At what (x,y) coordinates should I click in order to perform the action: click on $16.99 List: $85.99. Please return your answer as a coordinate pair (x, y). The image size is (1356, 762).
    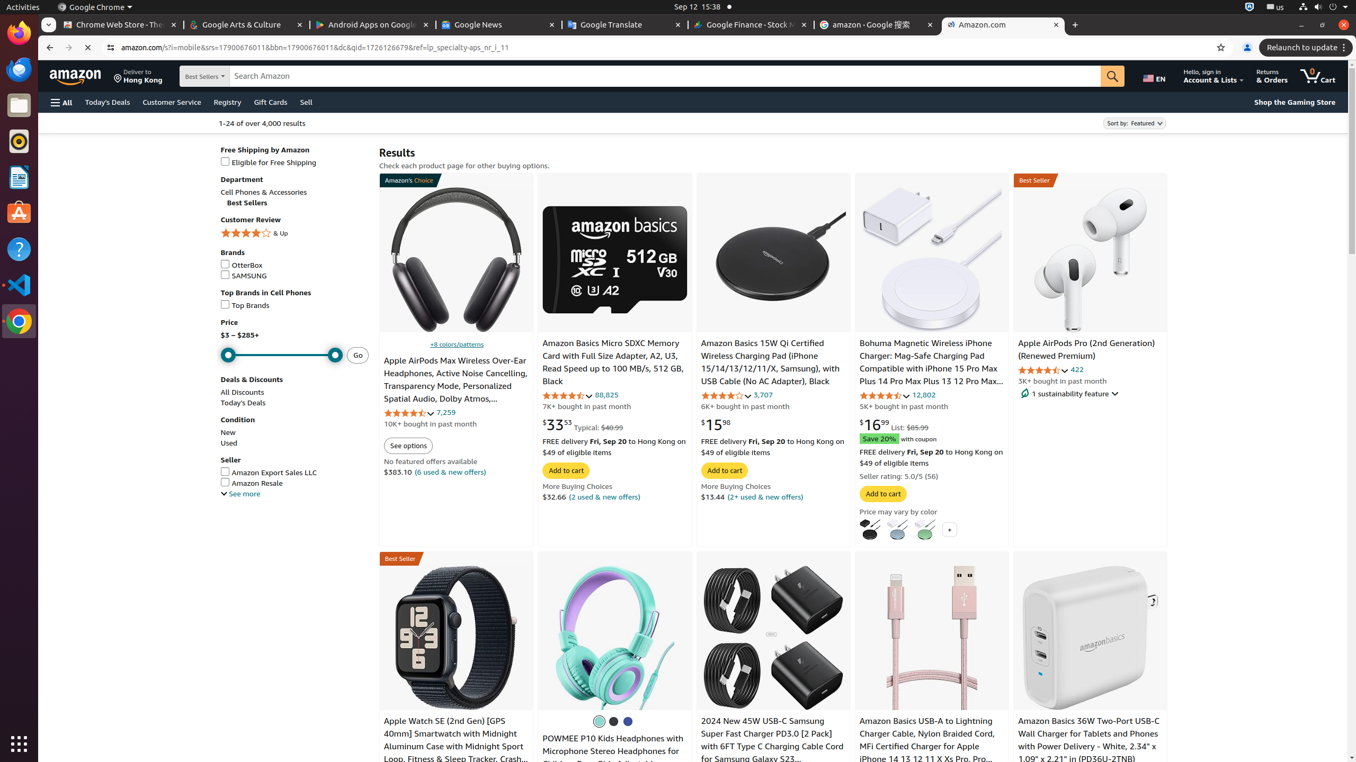
    Looking at the image, I should click on (894, 424).